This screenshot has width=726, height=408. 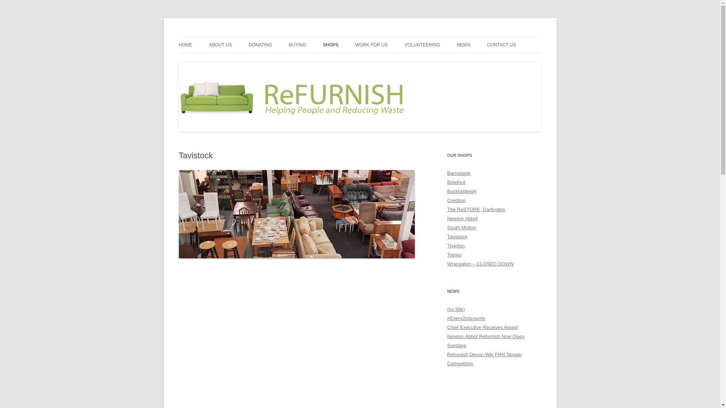 I want to click on Bideford, so click(x=456, y=182).